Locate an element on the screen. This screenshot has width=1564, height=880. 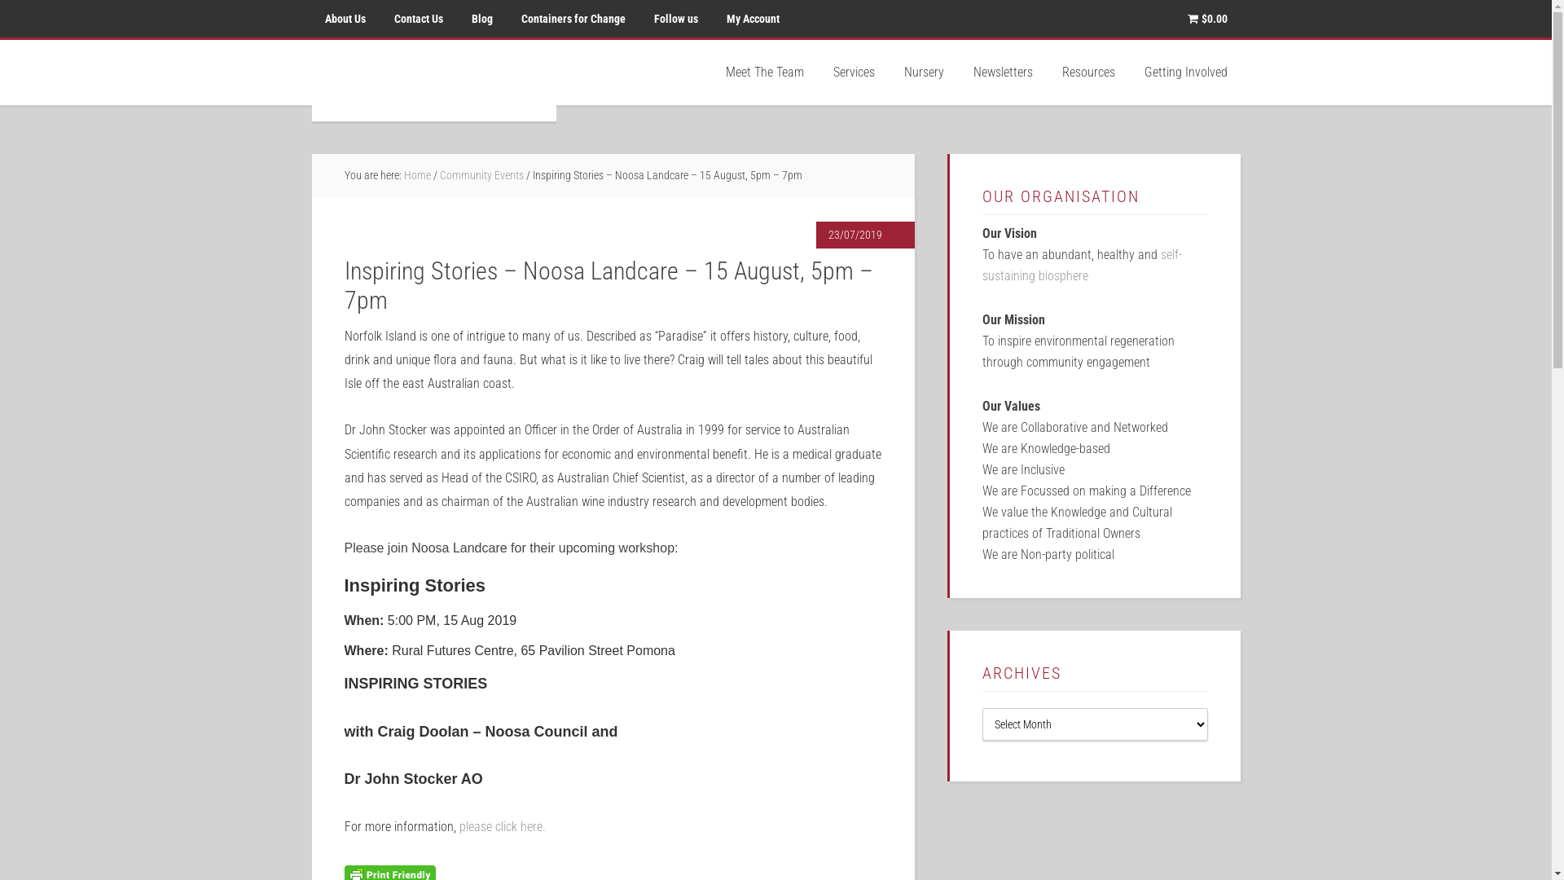
GYMPIE DISTRICT LANDCARE is located at coordinates (433, 81).